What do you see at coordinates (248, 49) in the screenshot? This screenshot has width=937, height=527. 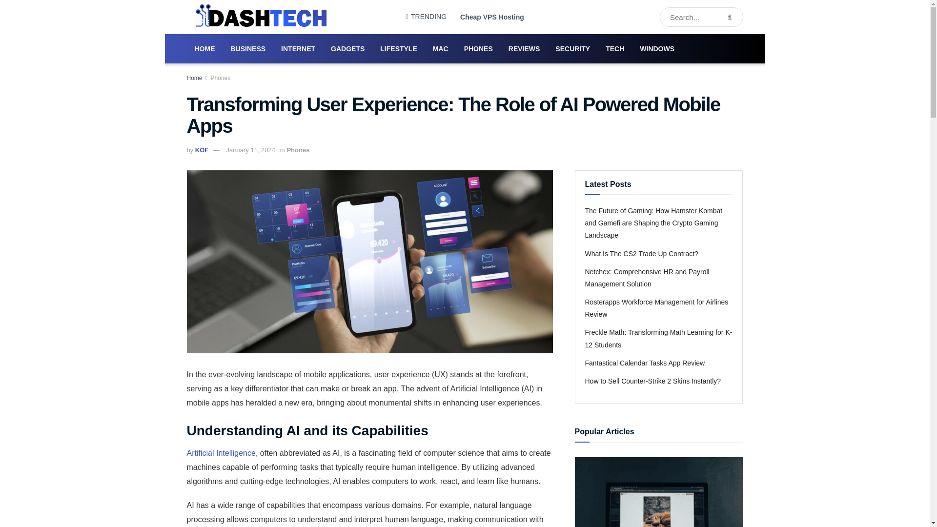 I see `BUSINESS` at bounding box center [248, 49].